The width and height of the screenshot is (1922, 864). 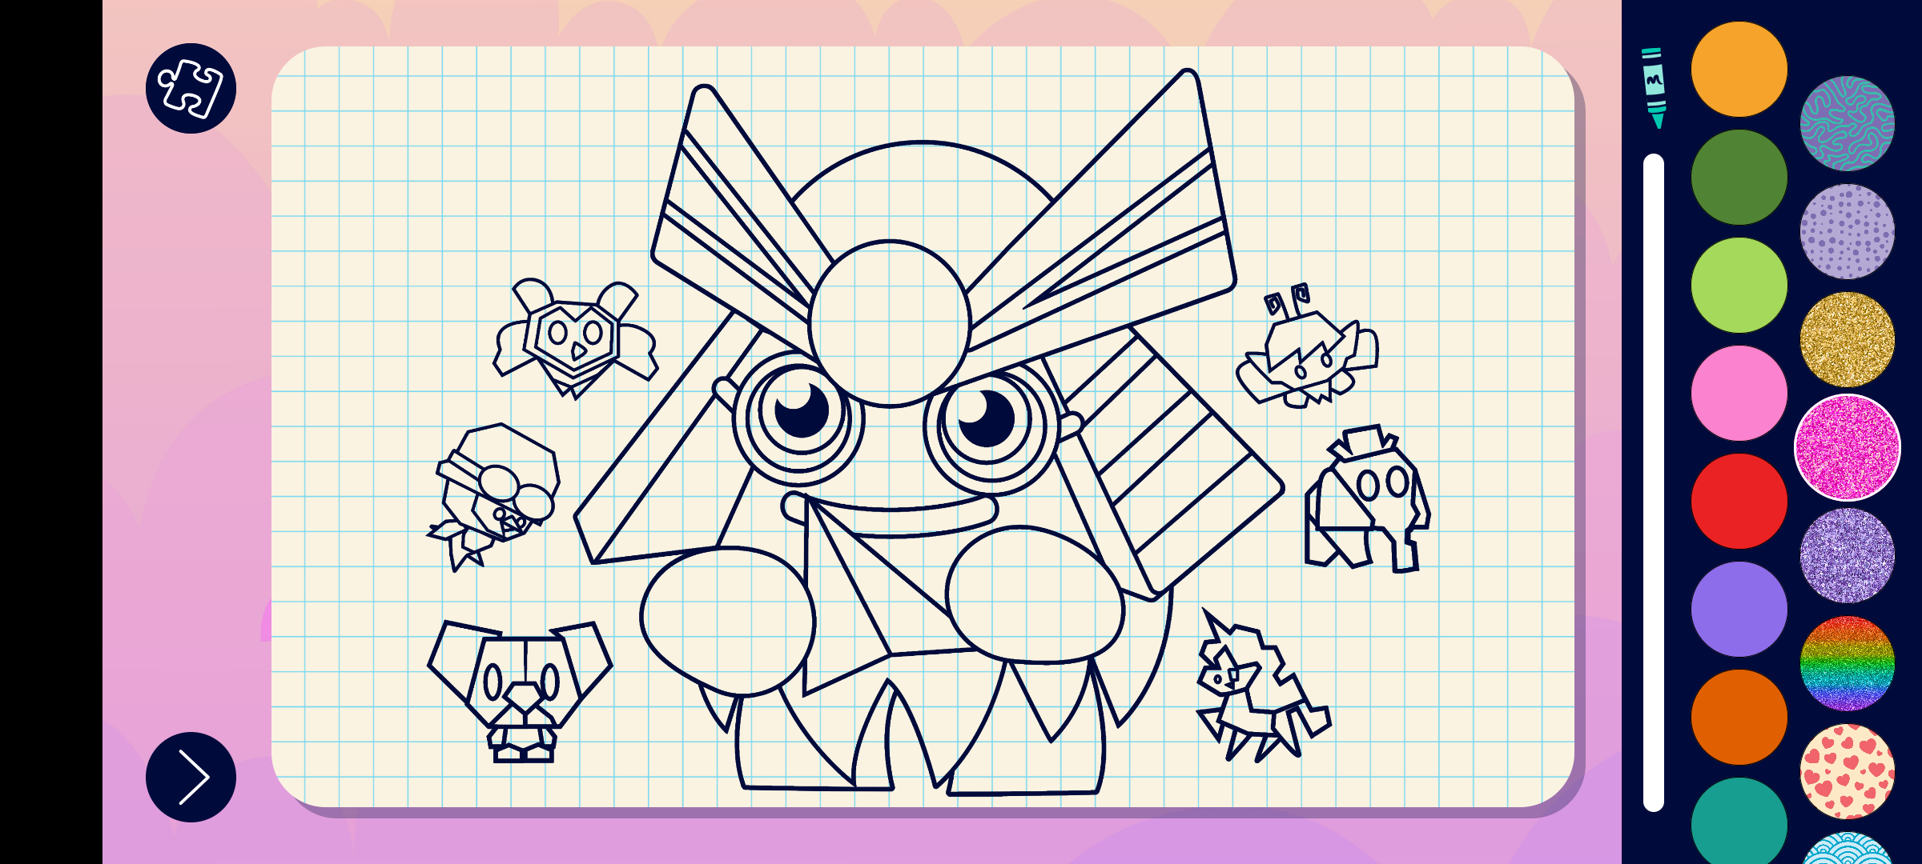 I want to click on coloring background, so click(x=1848, y=232).